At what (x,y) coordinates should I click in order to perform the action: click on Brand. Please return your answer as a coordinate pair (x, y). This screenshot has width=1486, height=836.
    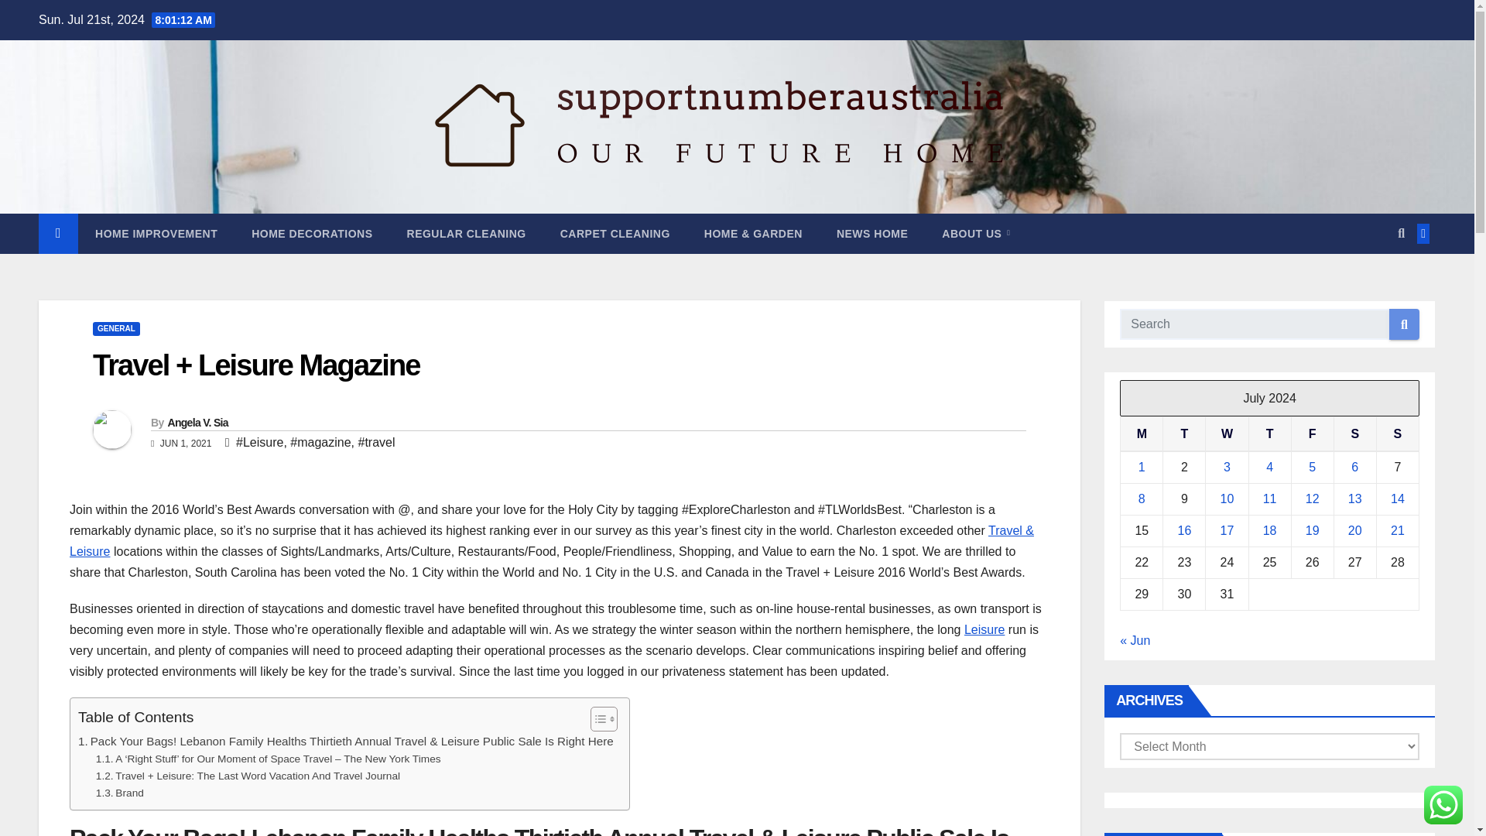
    Looking at the image, I should click on (120, 793).